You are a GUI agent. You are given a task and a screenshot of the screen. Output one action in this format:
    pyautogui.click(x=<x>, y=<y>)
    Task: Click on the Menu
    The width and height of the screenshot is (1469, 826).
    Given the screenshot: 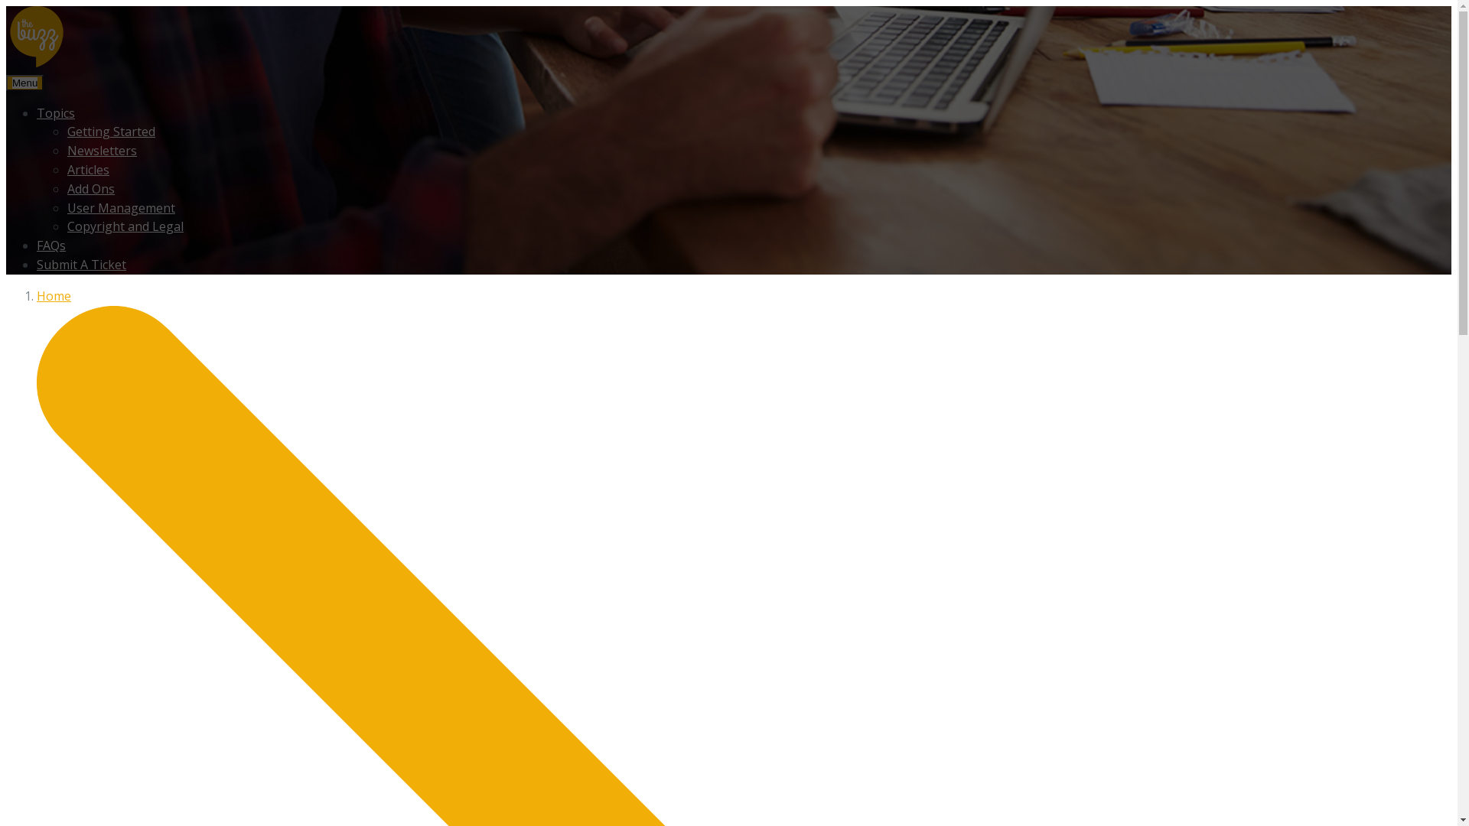 What is the action you would take?
    pyautogui.click(x=24, y=83)
    